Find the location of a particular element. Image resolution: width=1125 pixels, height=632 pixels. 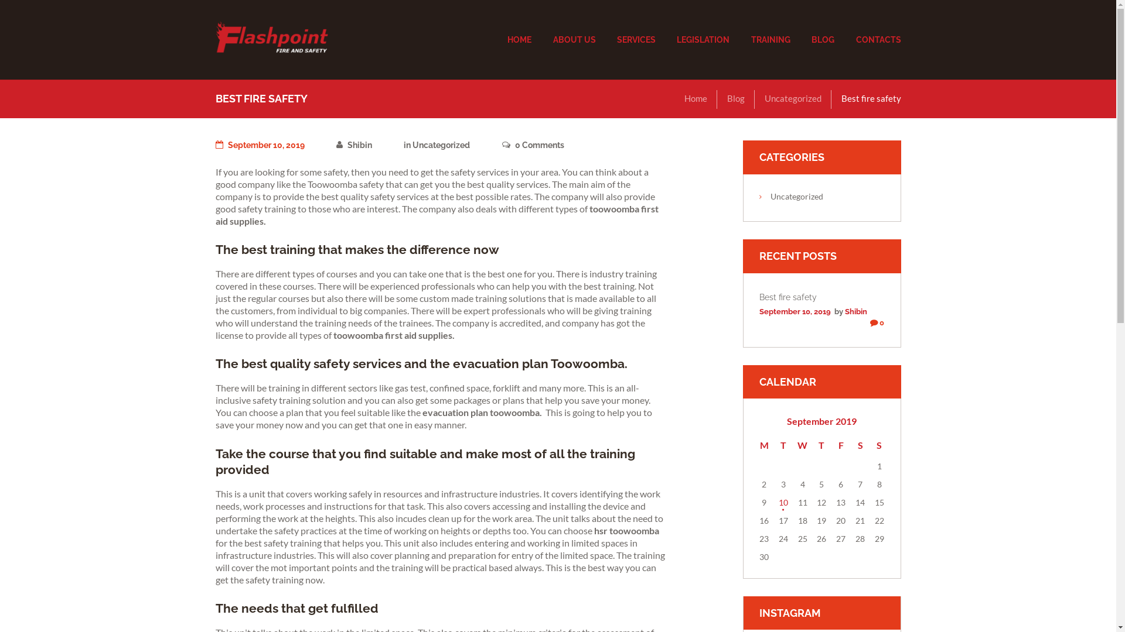

BLOG is located at coordinates (823, 40).